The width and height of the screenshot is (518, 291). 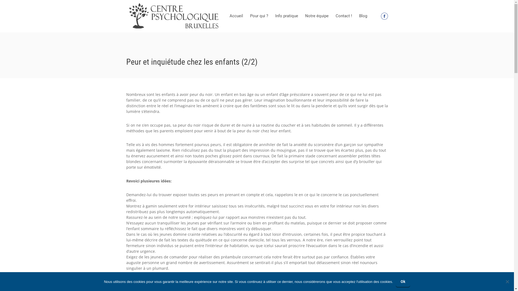 I want to click on Accueil, so click(x=236, y=16).